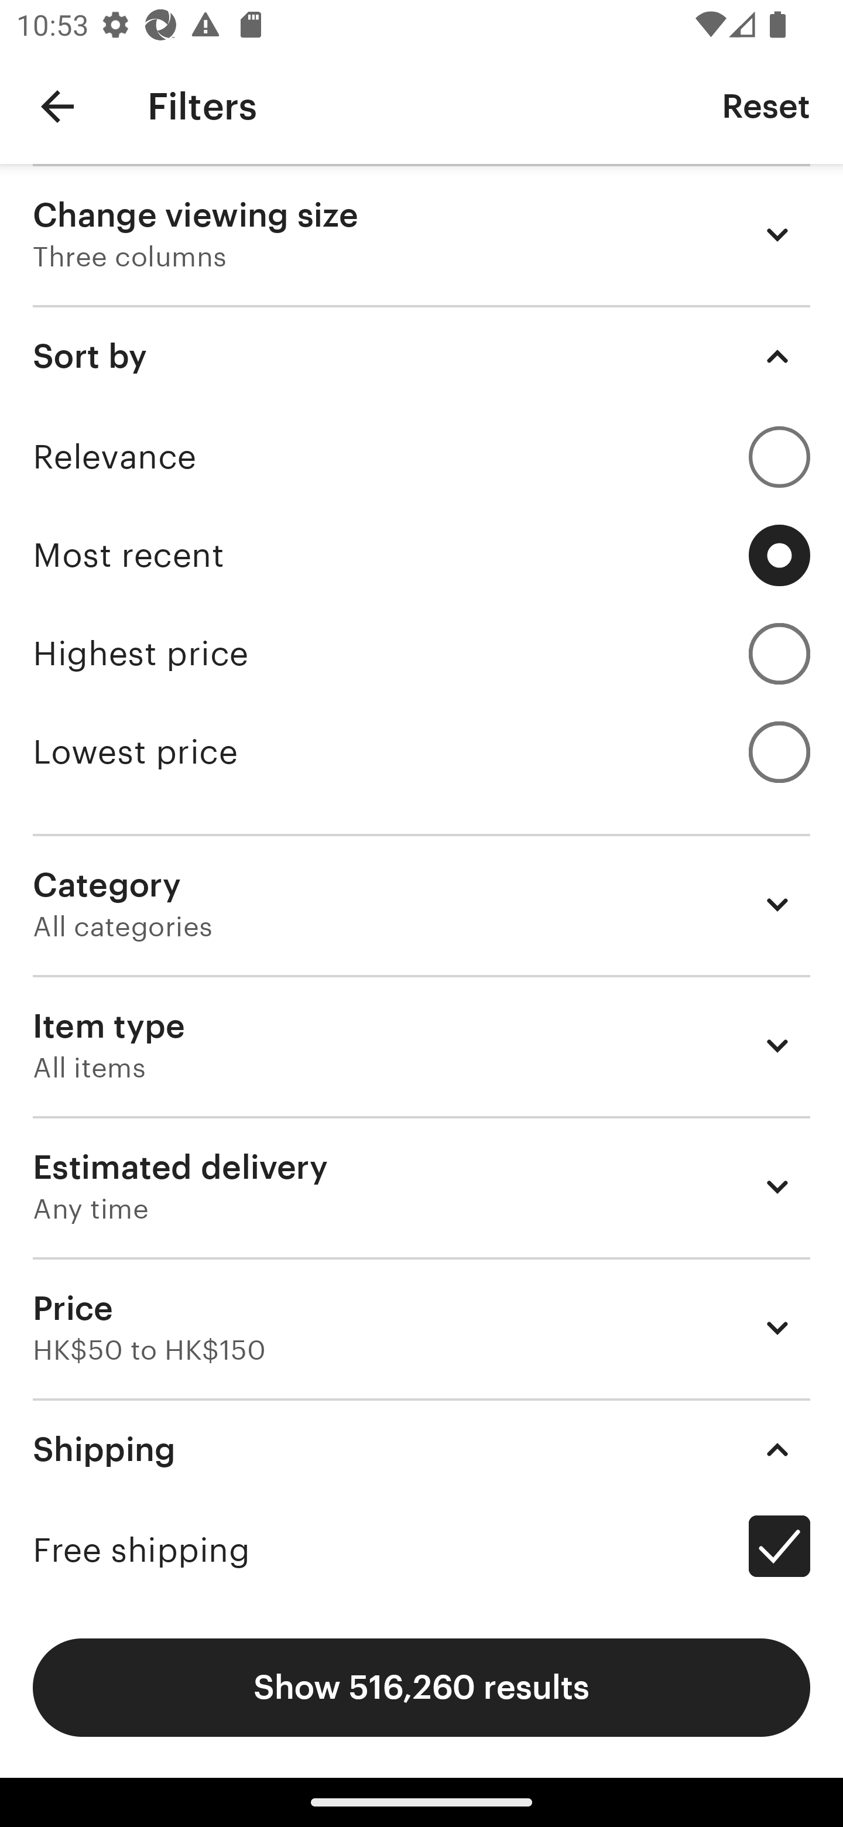 Image resolution: width=843 pixels, height=1827 pixels. I want to click on Item type All items, so click(421, 1046).